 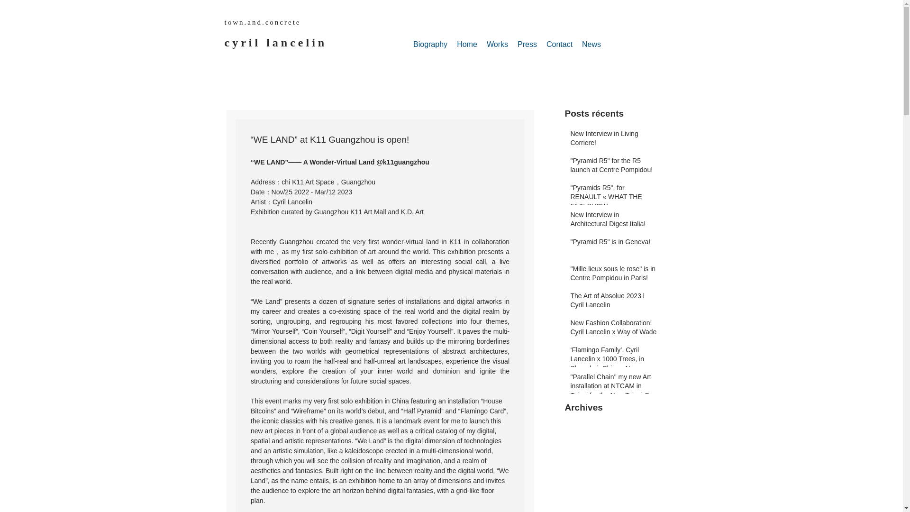 I want to click on Home, so click(x=467, y=45).